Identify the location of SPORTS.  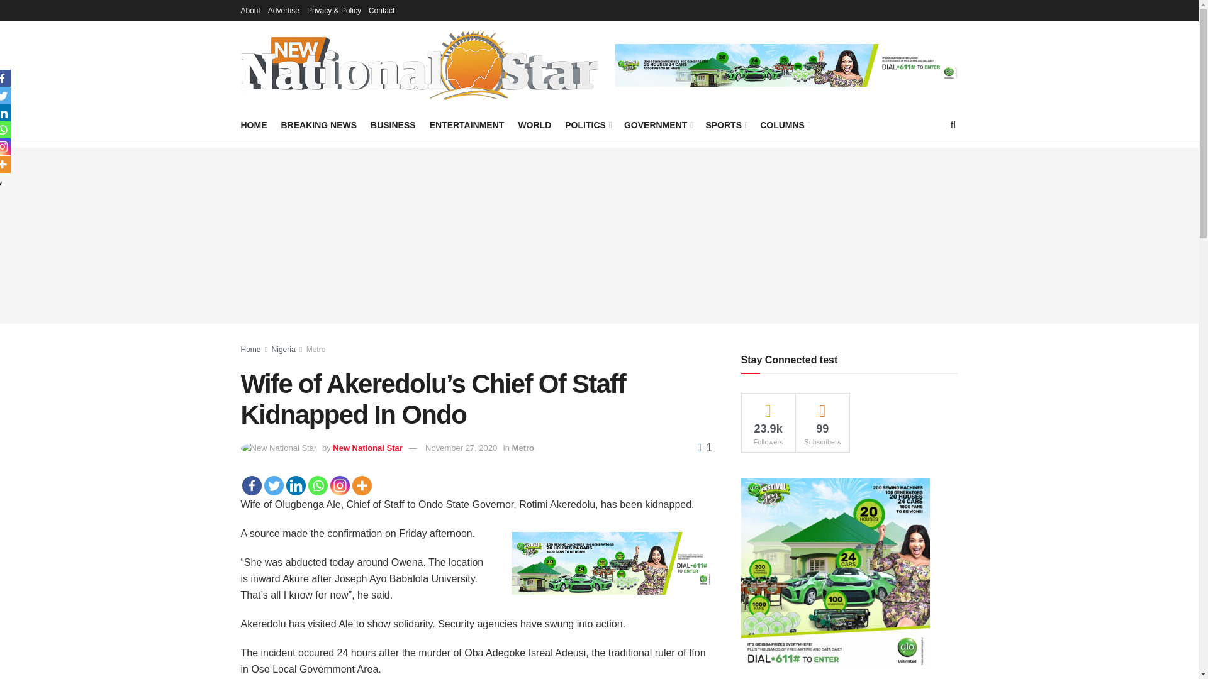
(726, 124).